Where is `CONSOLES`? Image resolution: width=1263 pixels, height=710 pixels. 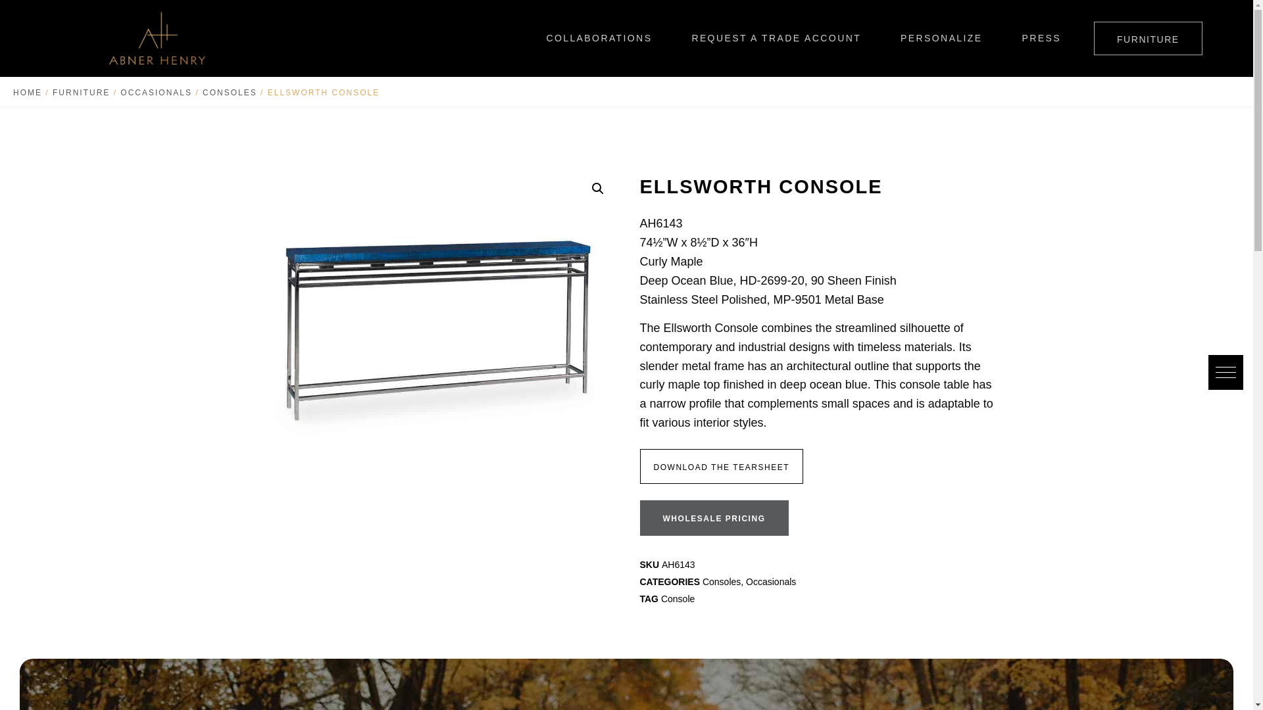 CONSOLES is located at coordinates (230, 92).